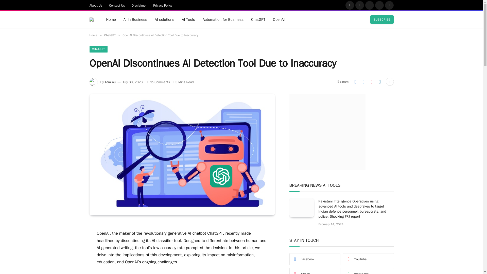  I want to click on Disclaimer, so click(139, 5).